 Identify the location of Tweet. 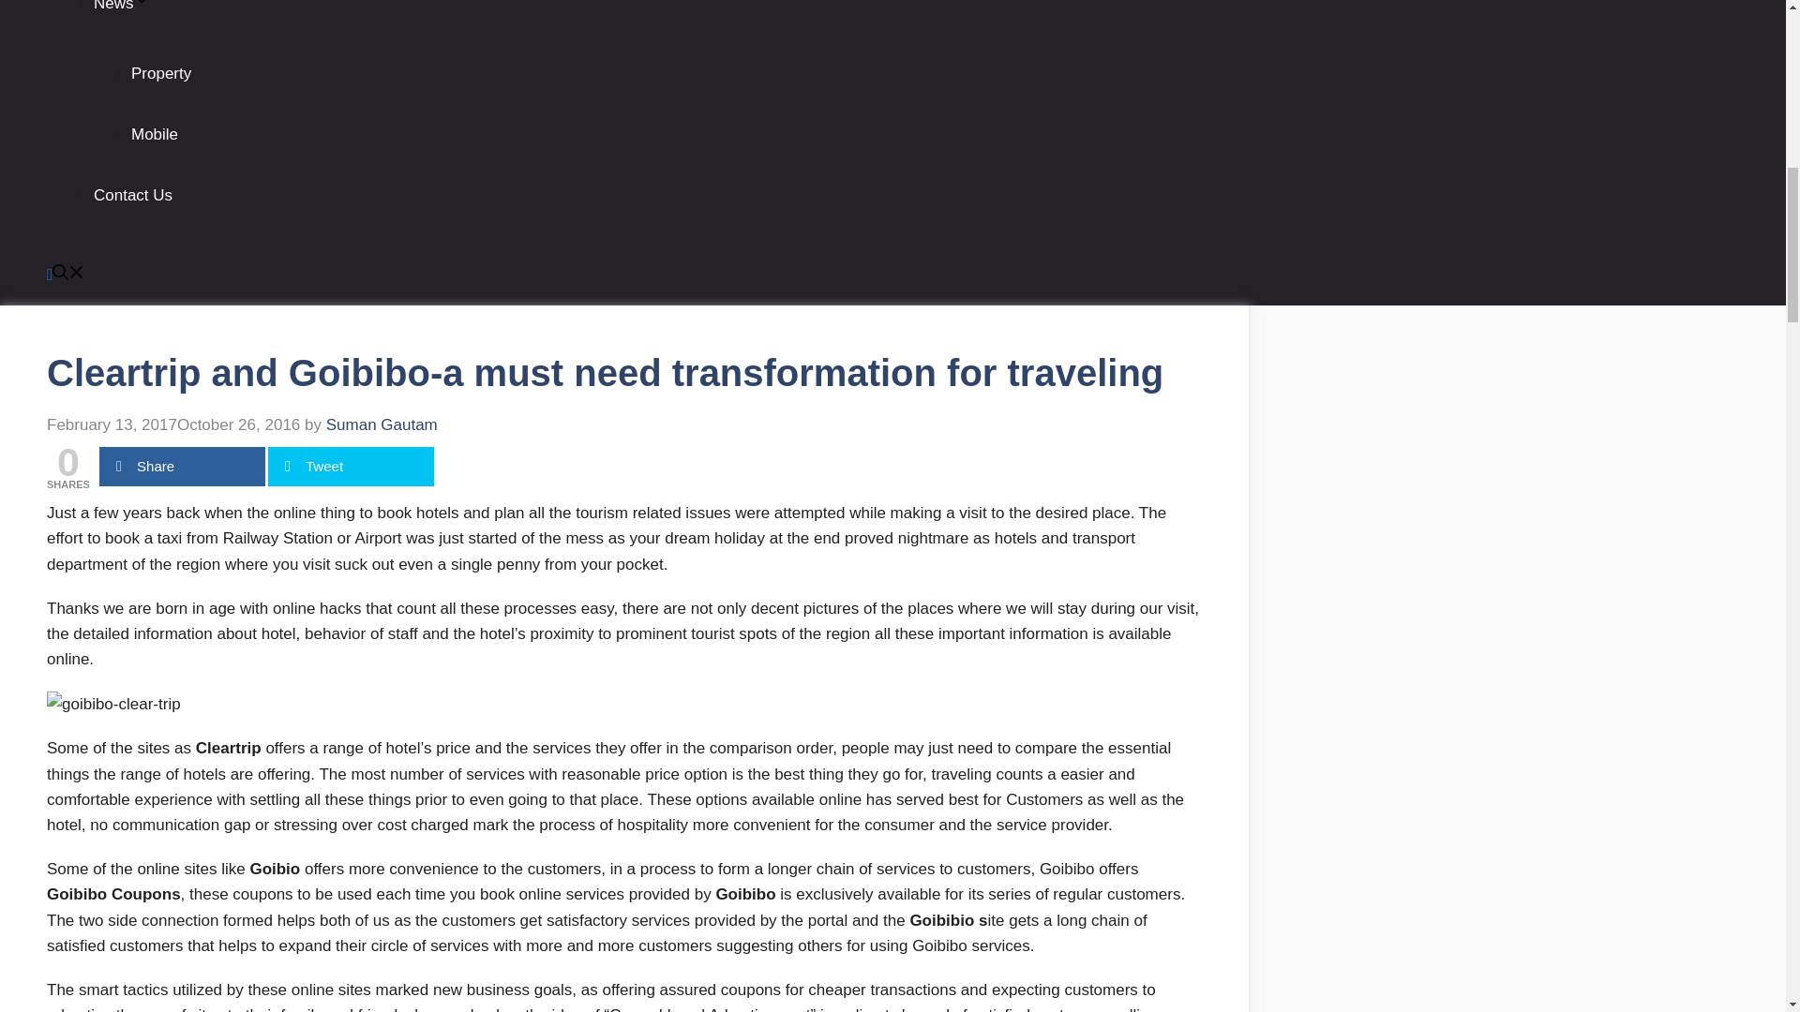
(351, 467).